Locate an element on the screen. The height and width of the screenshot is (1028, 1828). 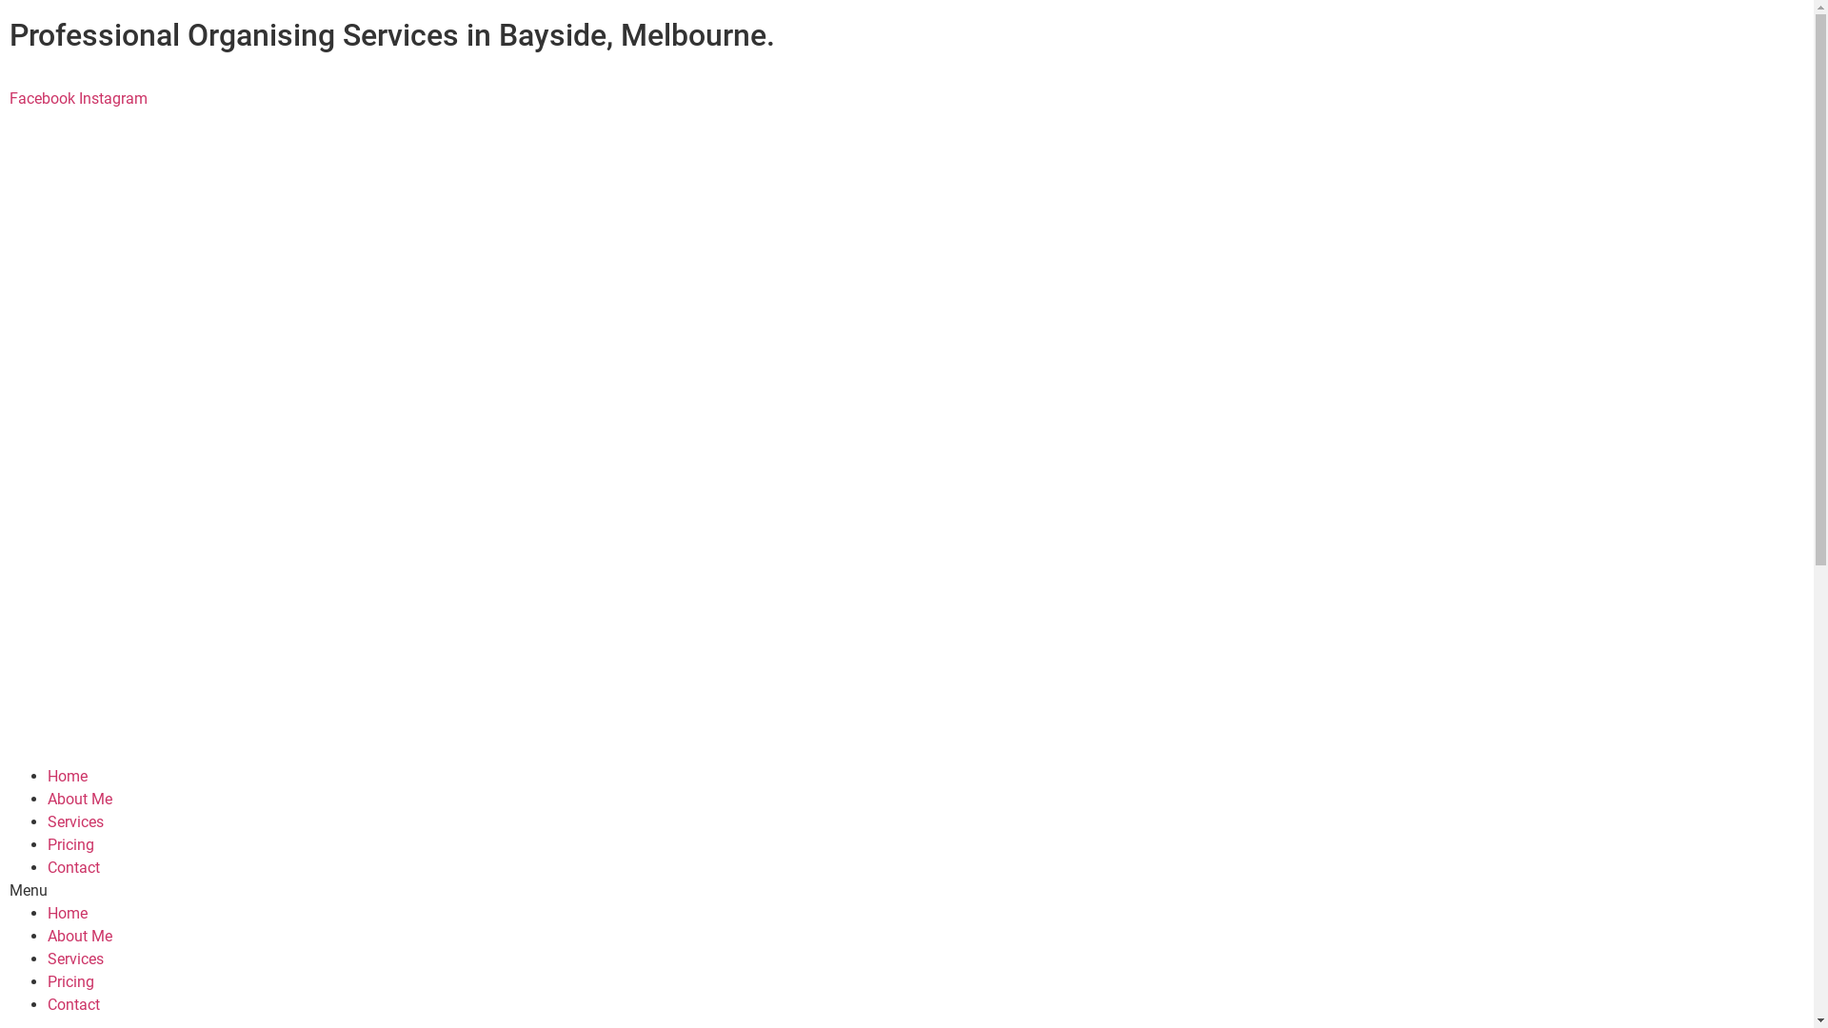
Facebook is located at coordinates (44, 99).